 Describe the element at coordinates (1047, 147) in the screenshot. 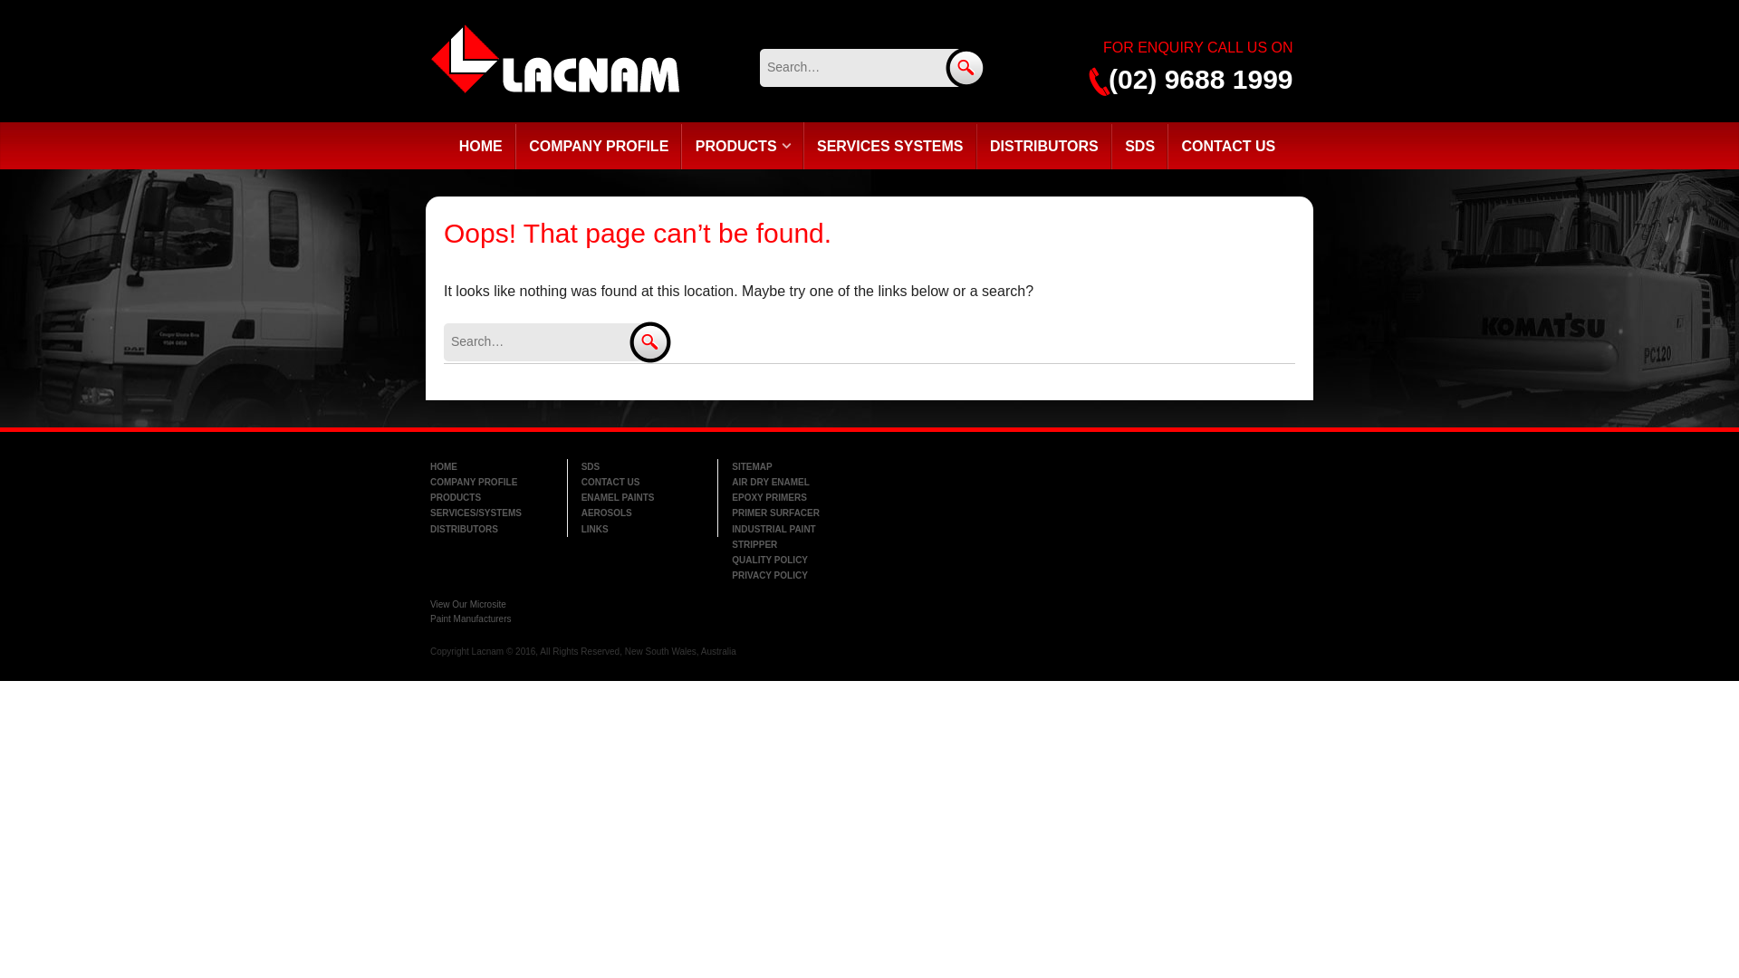

I see `DISTRIBUTORS` at that location.